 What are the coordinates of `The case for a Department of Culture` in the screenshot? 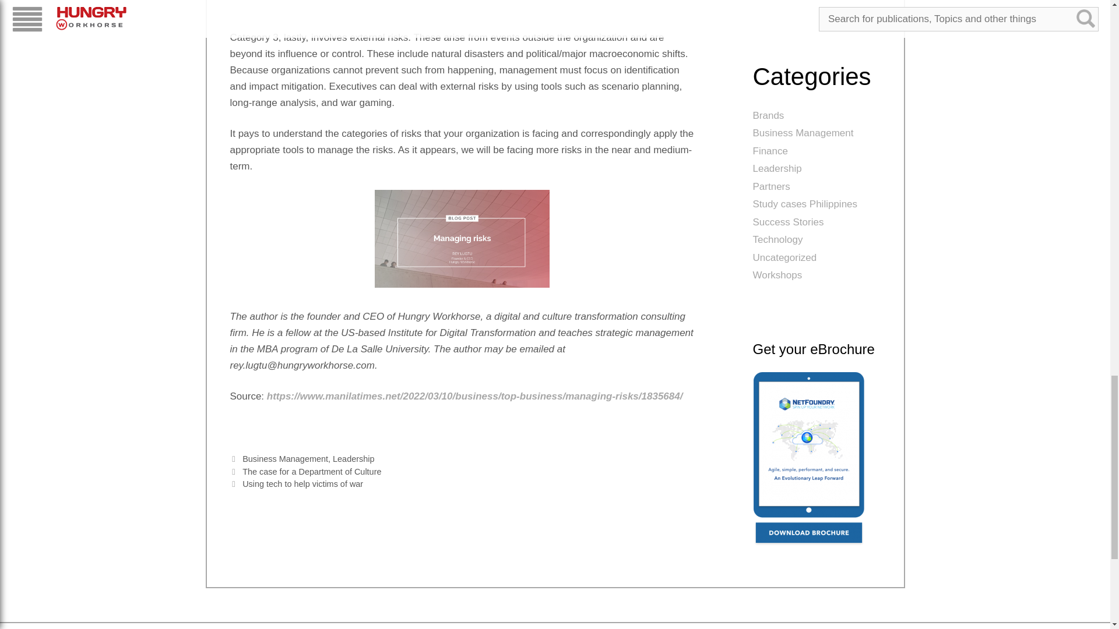 It's located at (312, 472).